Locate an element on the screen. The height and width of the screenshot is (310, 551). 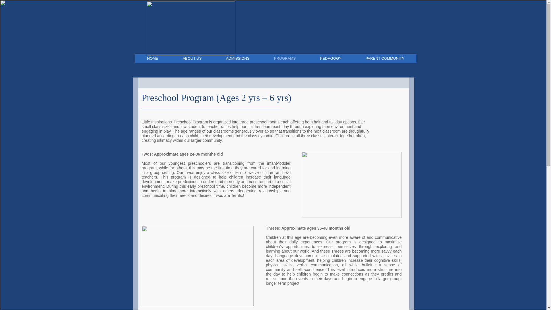
PROGRAMS is located at coordinates (285, 59).